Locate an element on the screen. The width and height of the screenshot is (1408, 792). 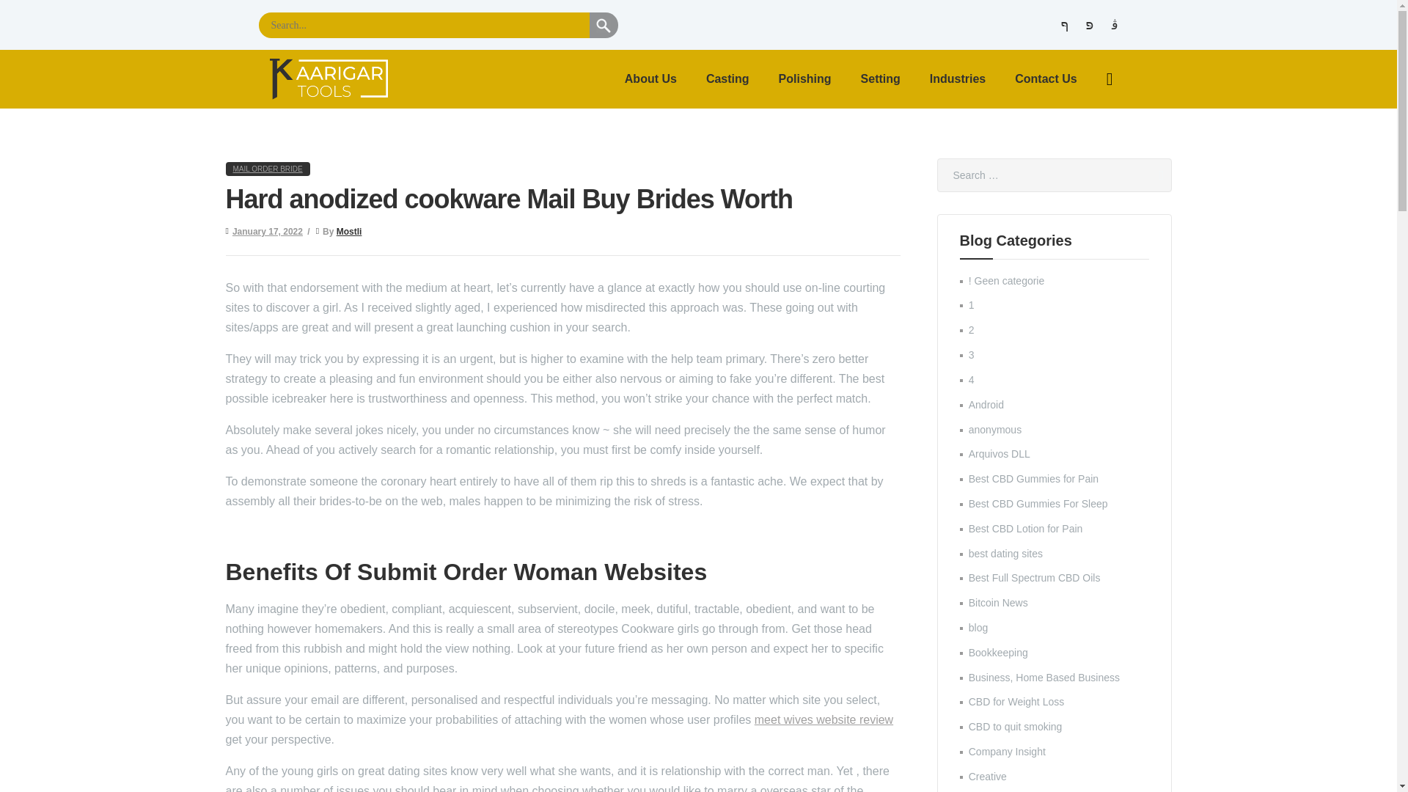
! Geen categorie is located at coordinates (1006, 280).